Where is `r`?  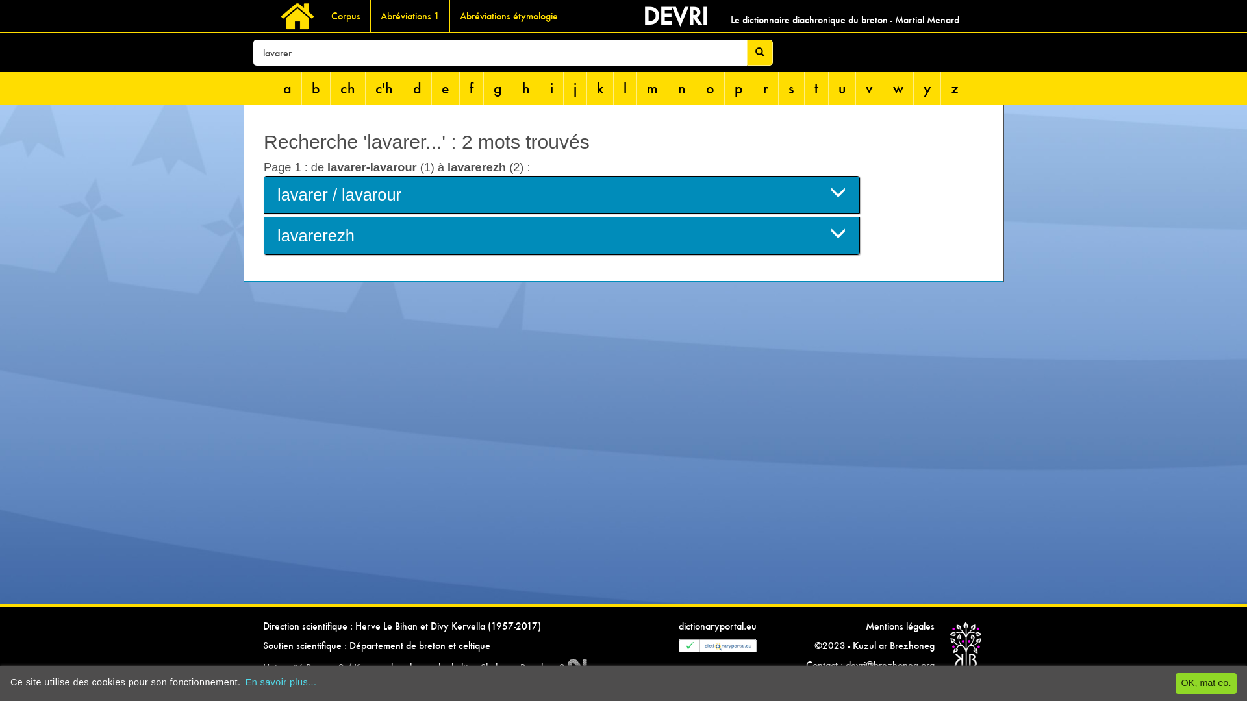 r is located at coordinates (766, 88).